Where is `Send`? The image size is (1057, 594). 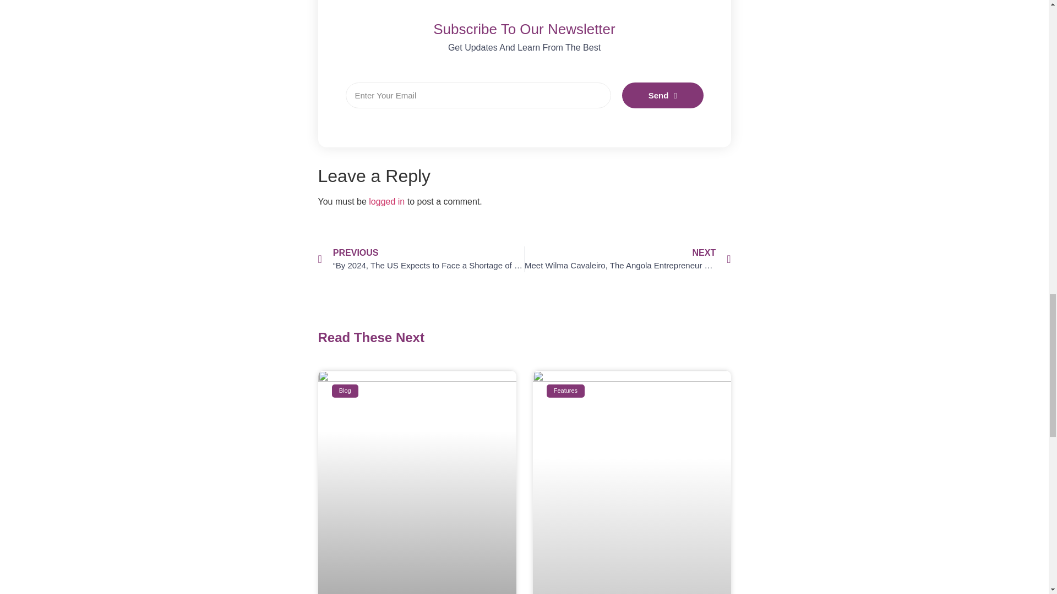 Send is located at coordinates (663, 95).